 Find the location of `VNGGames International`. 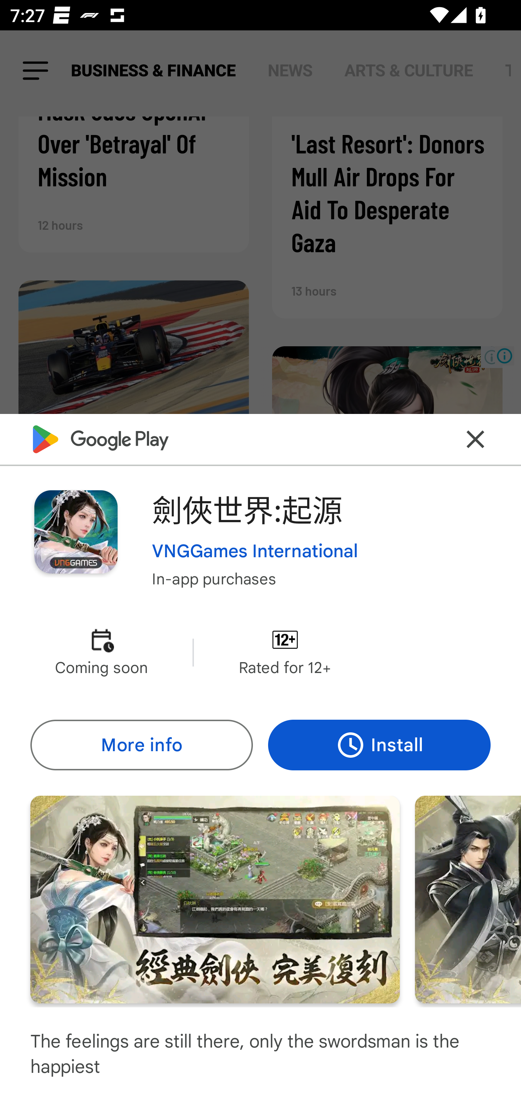

VNGGames International is located at coordinates (255, 550).